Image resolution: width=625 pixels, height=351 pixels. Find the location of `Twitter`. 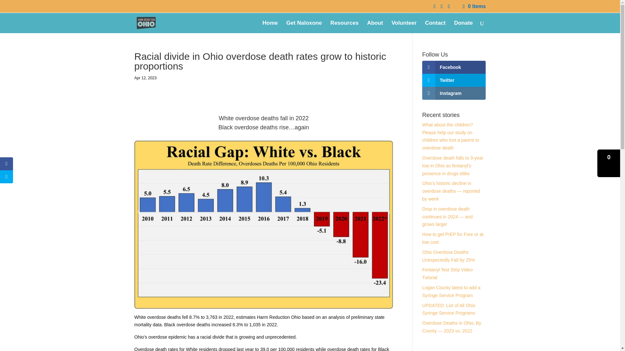

Twitter is located at coordinates (454, 80).